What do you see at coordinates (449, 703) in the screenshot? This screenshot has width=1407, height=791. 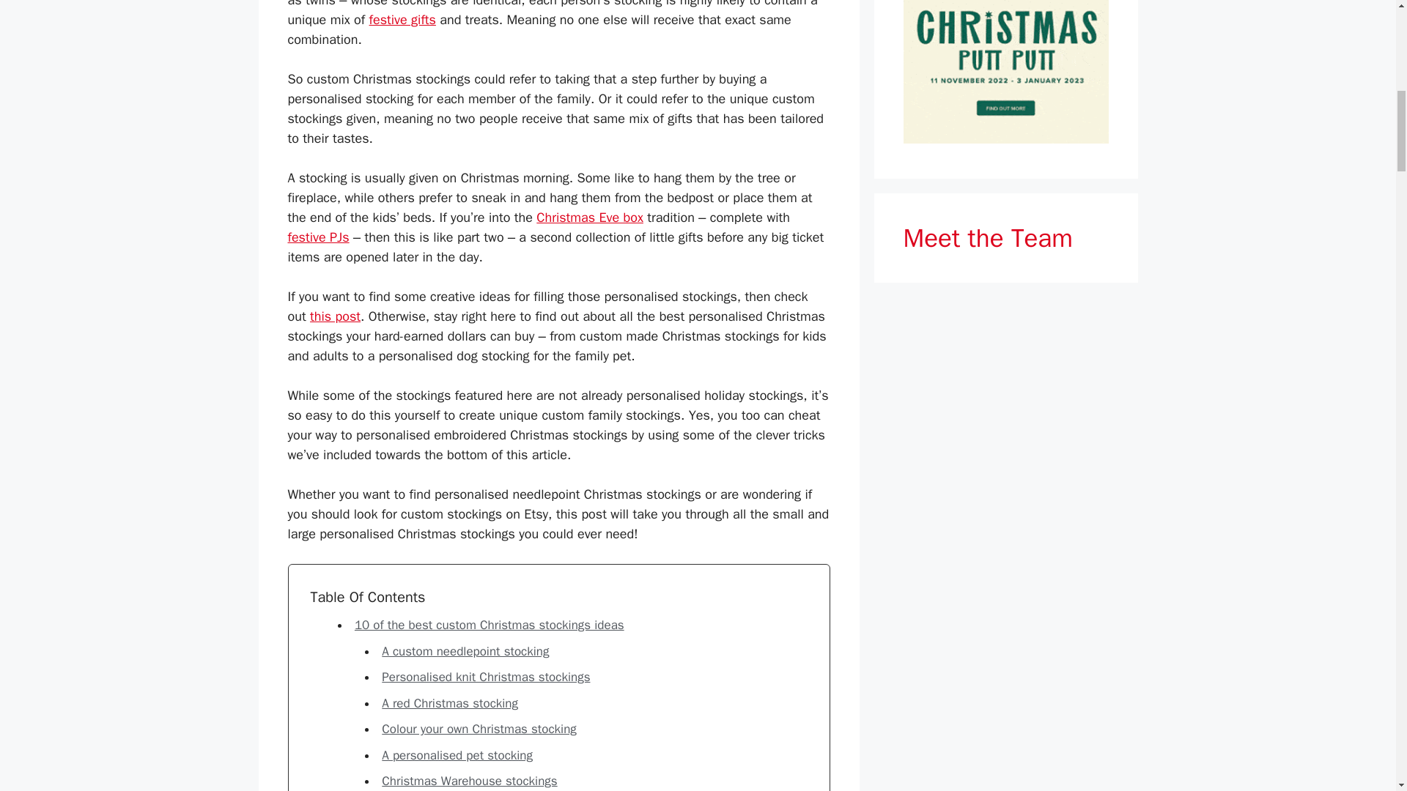 I see `A red Christmas stocking` at bounding box center [449, 703].